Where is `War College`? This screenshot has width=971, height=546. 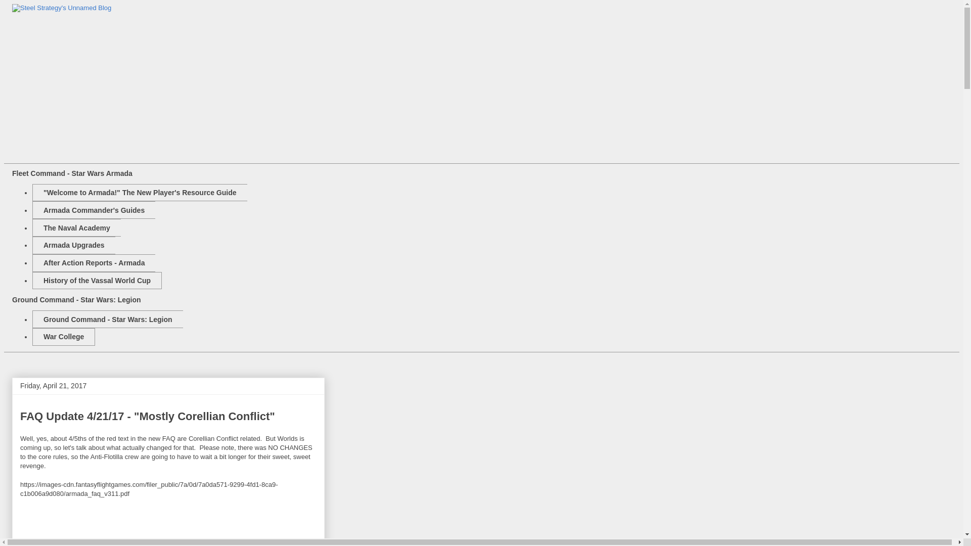 War College is located at coordinates (64, 337).